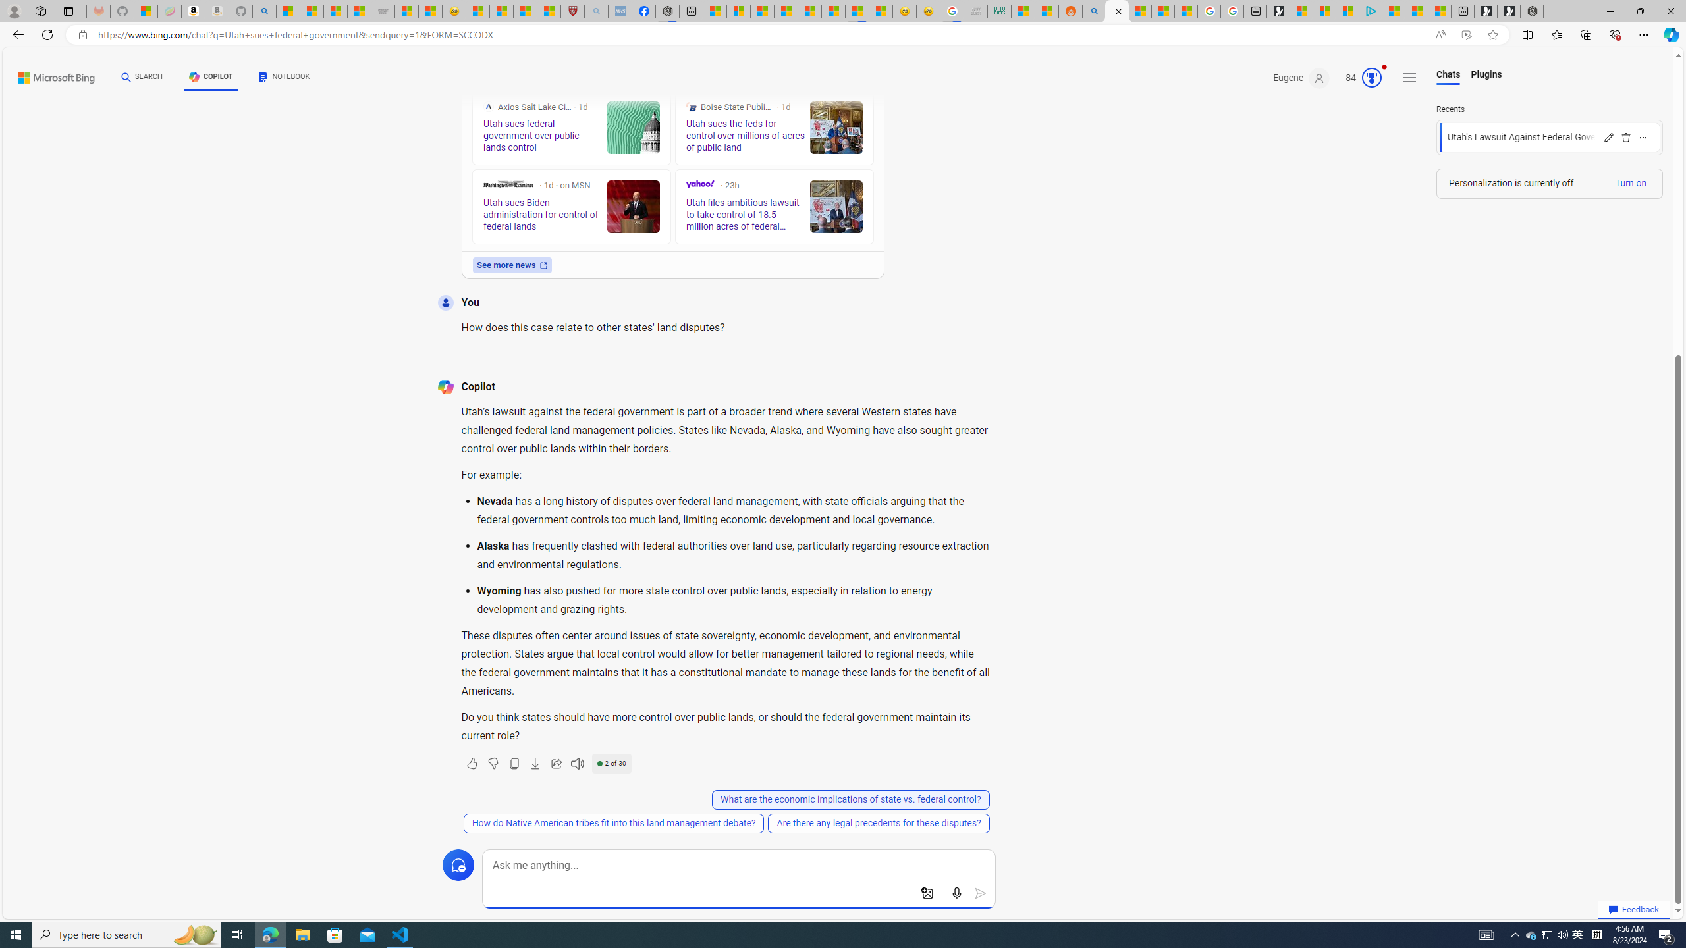 This screenshot has width=1686, height=948. What do you see at coordinates (572, 11) in the screenshot?
I see `Robert H. Shmerling, MD - Harvard Health` at bounding box center [572, 11].